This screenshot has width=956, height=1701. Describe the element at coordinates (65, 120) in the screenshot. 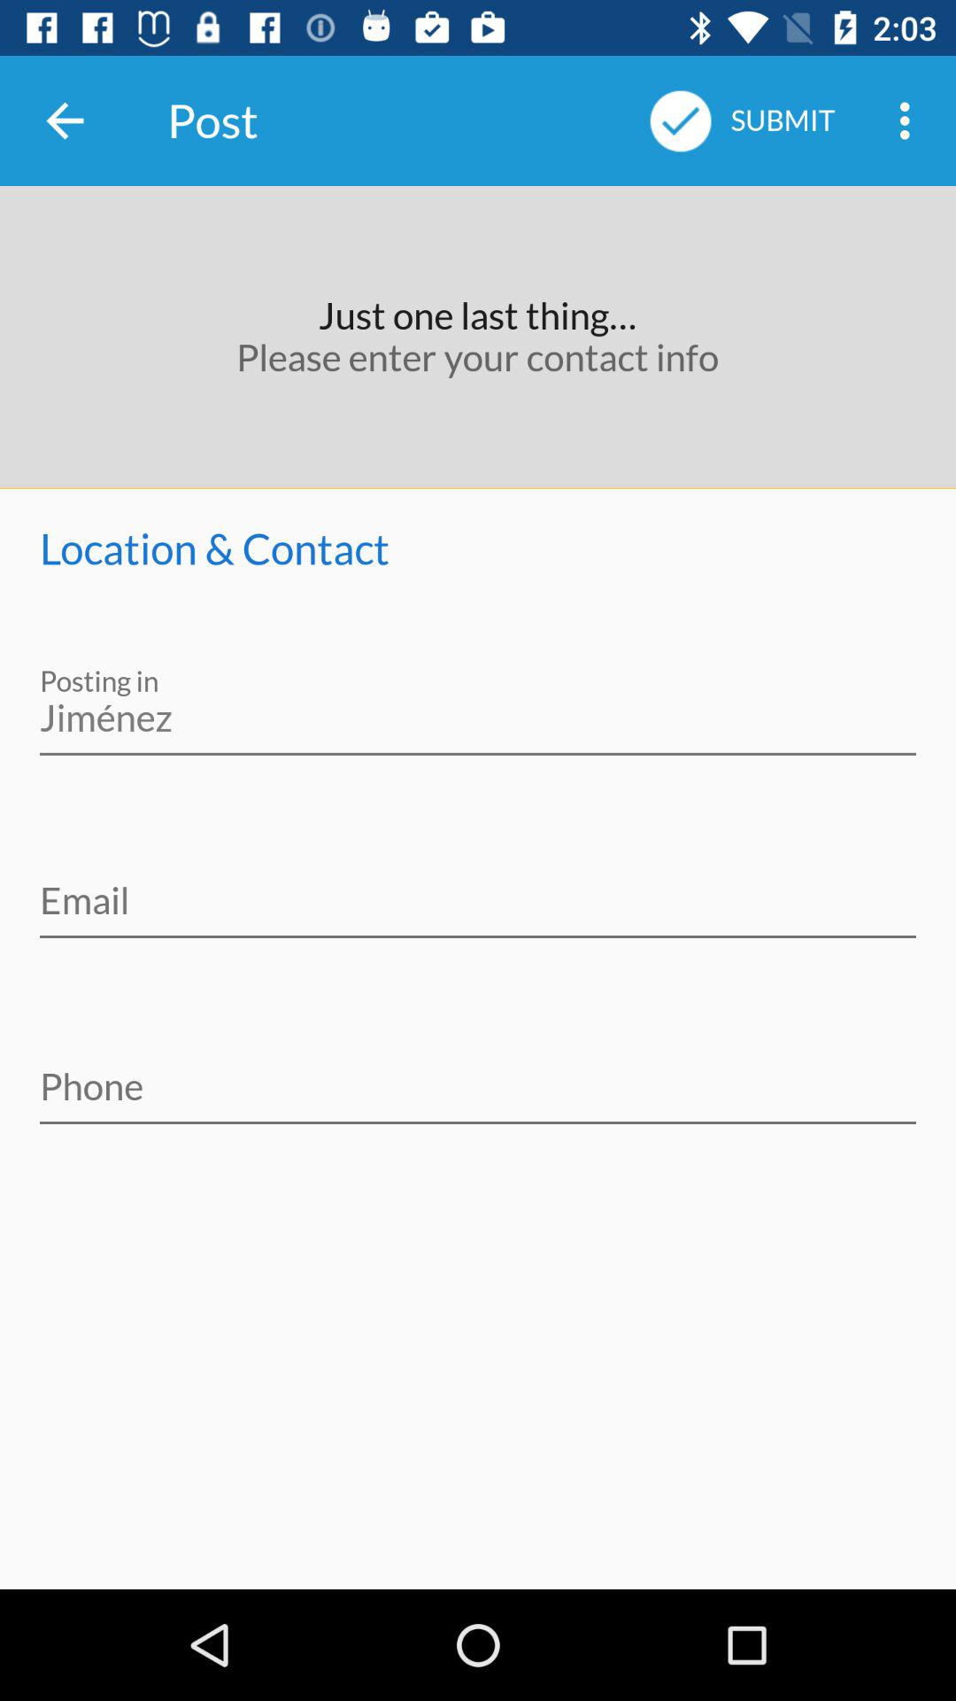

I see `press item to the left of the post icon` at that location.